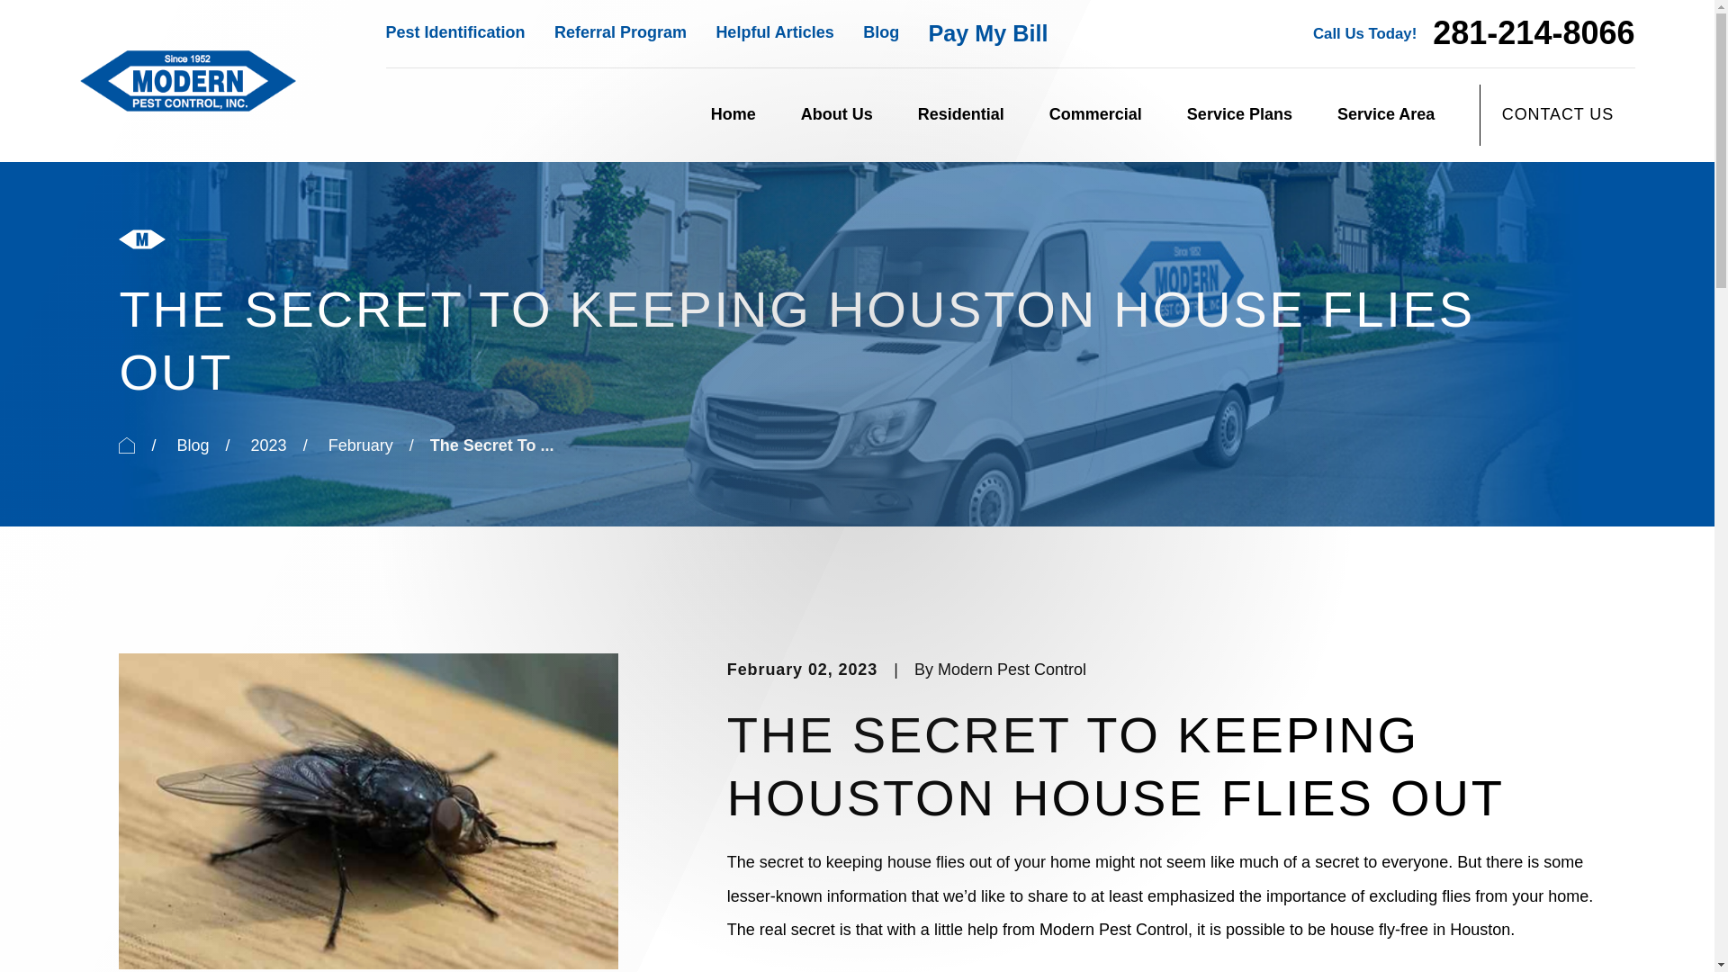 The image size is (1728, 972). Describe the element at coordinates (1534, 33) in the screenshot. I see `281-214-8066` at that location.